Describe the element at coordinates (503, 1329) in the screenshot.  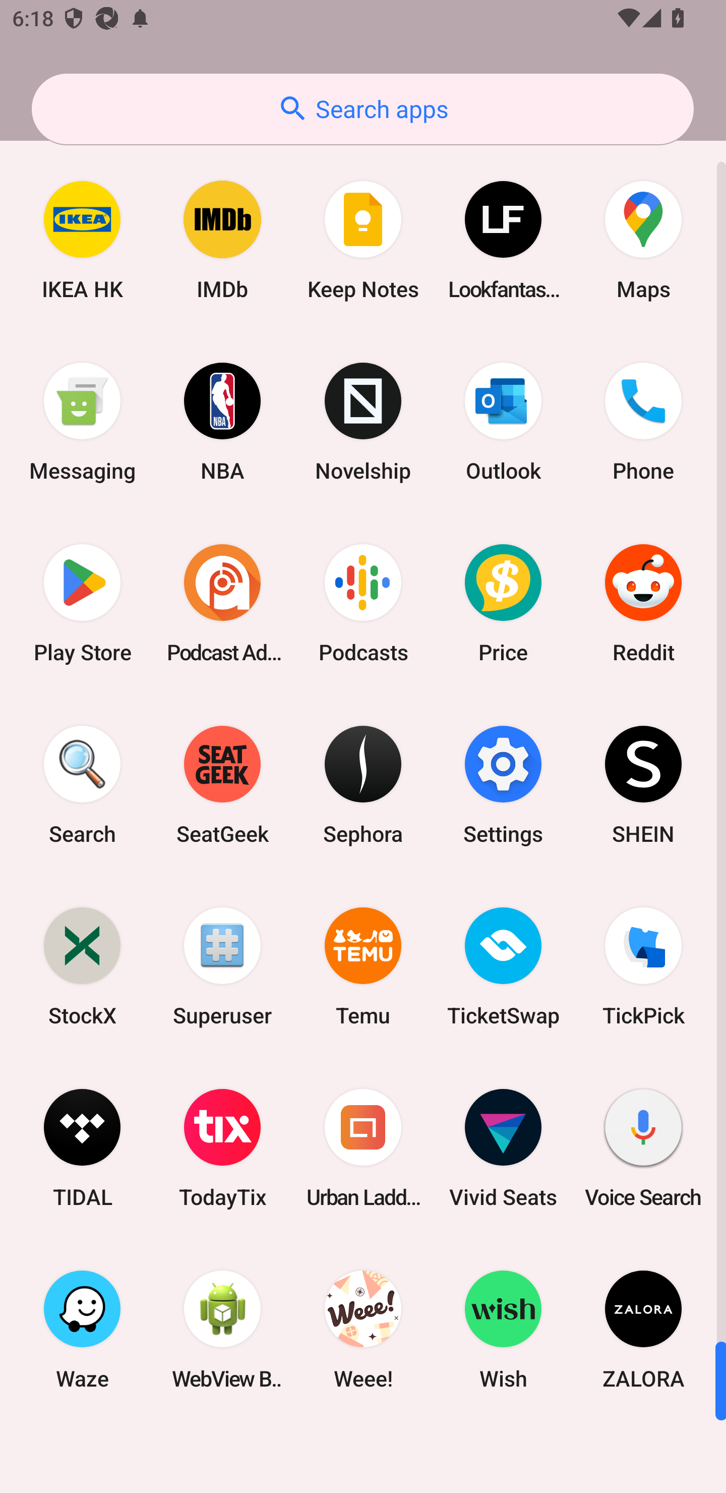
I see `Wish` at that location.